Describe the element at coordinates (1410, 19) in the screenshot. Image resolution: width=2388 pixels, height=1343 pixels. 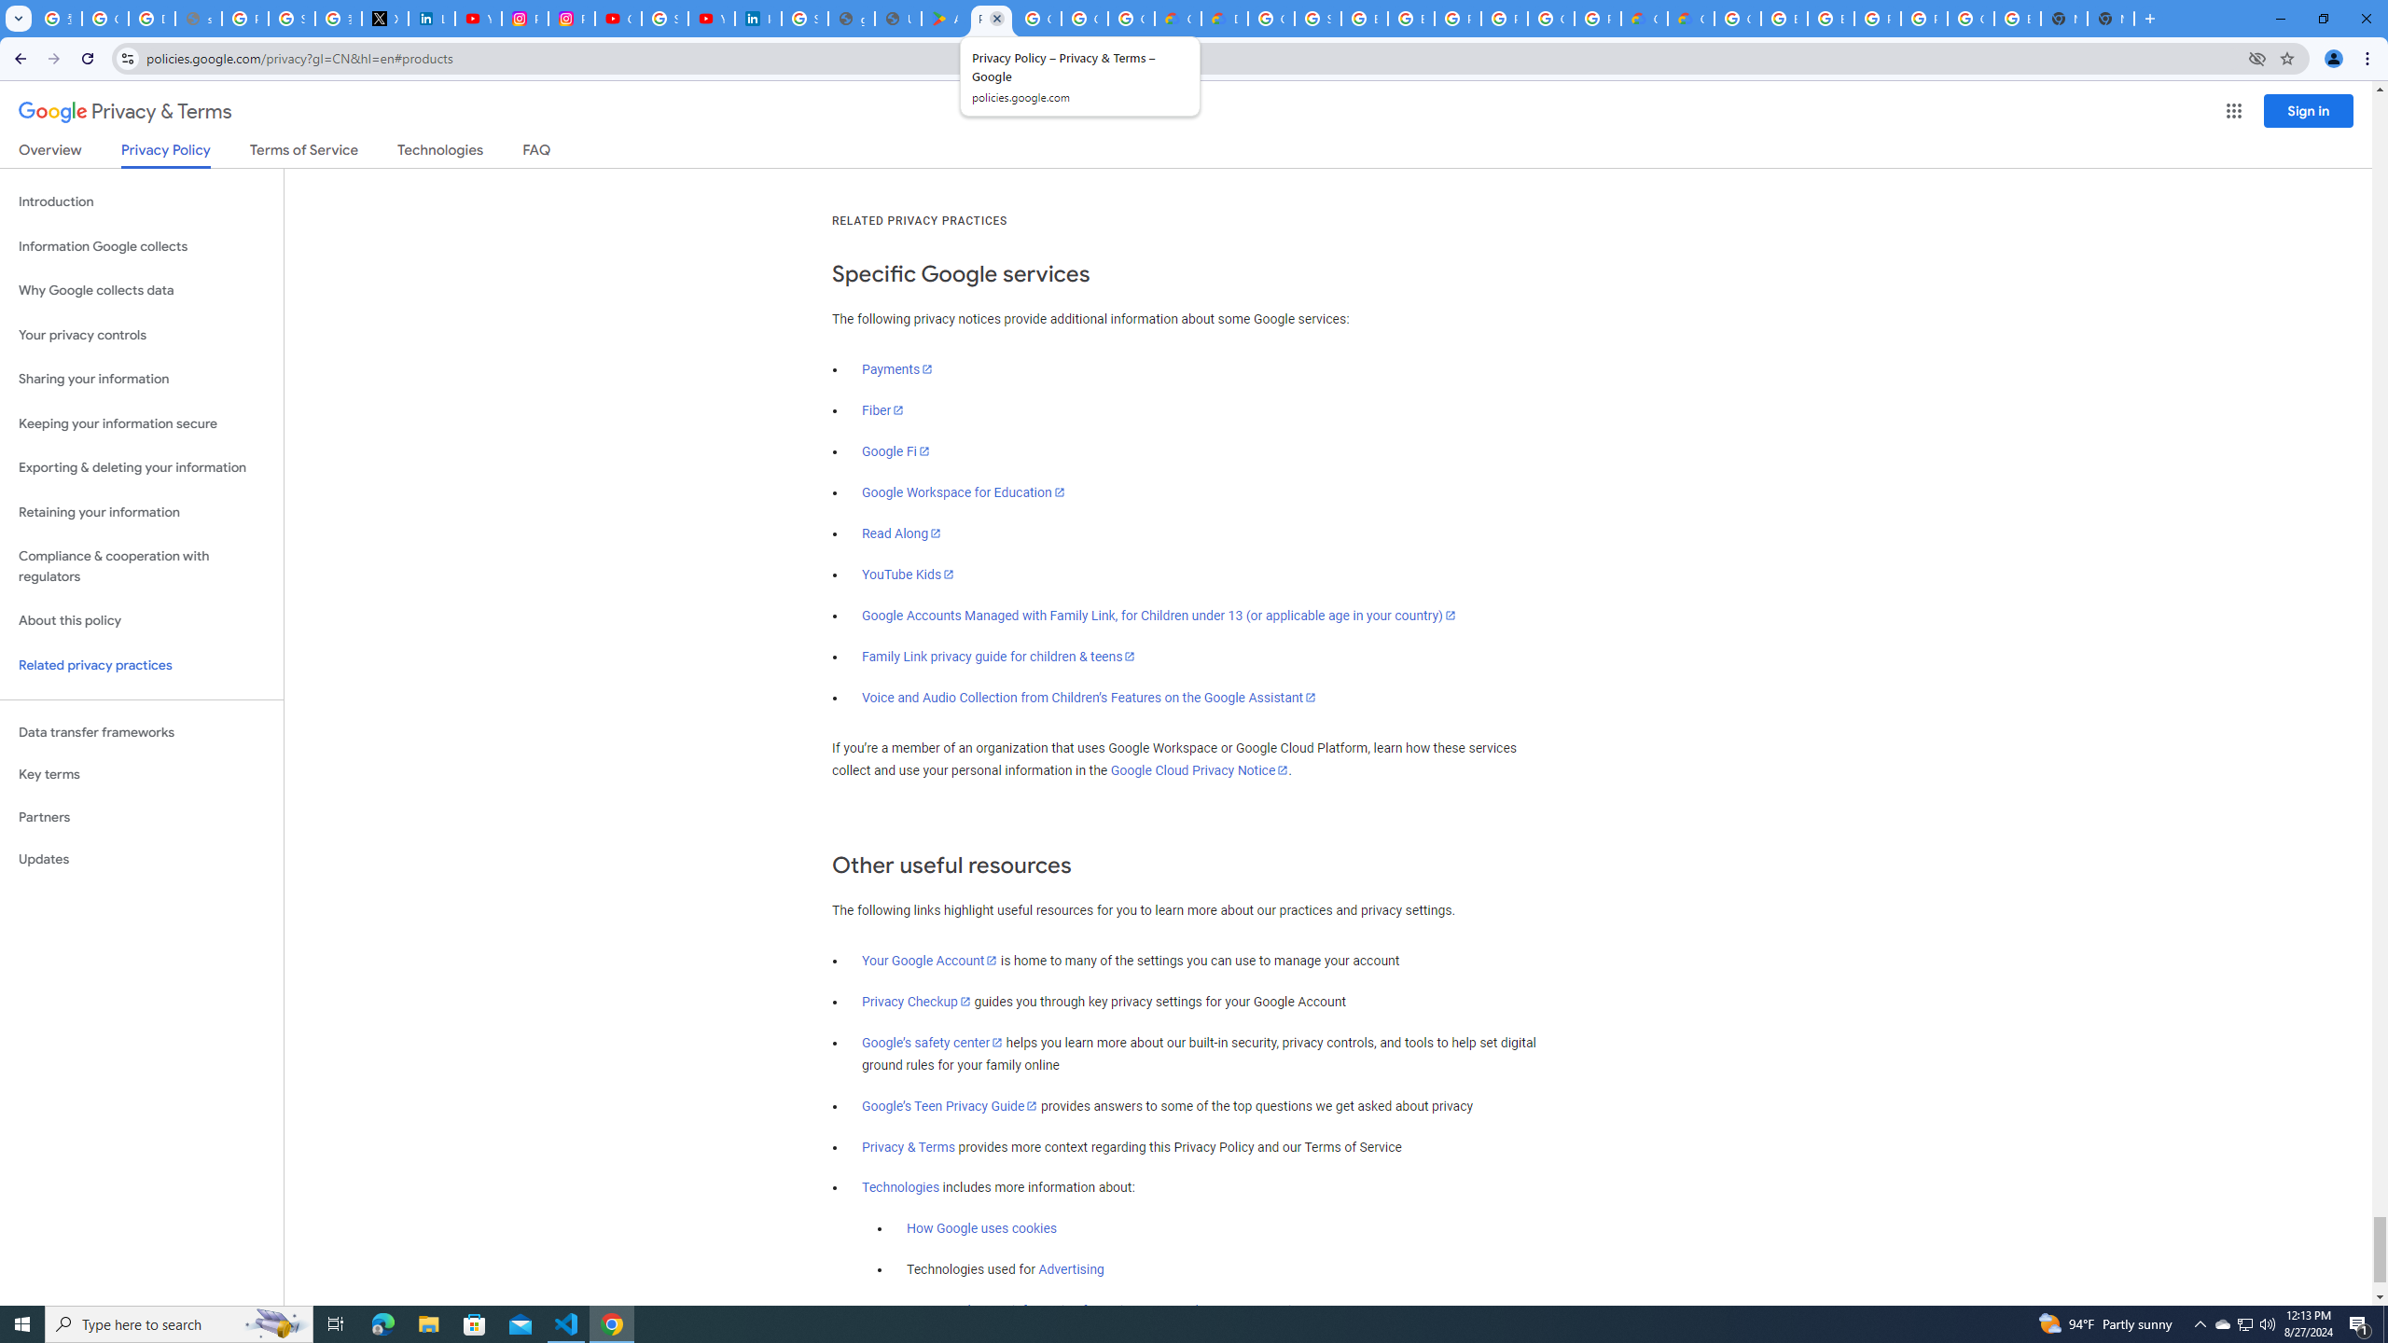
I see `Browse Chrome as a guest - Computer - Google Chrome Help` at that location.